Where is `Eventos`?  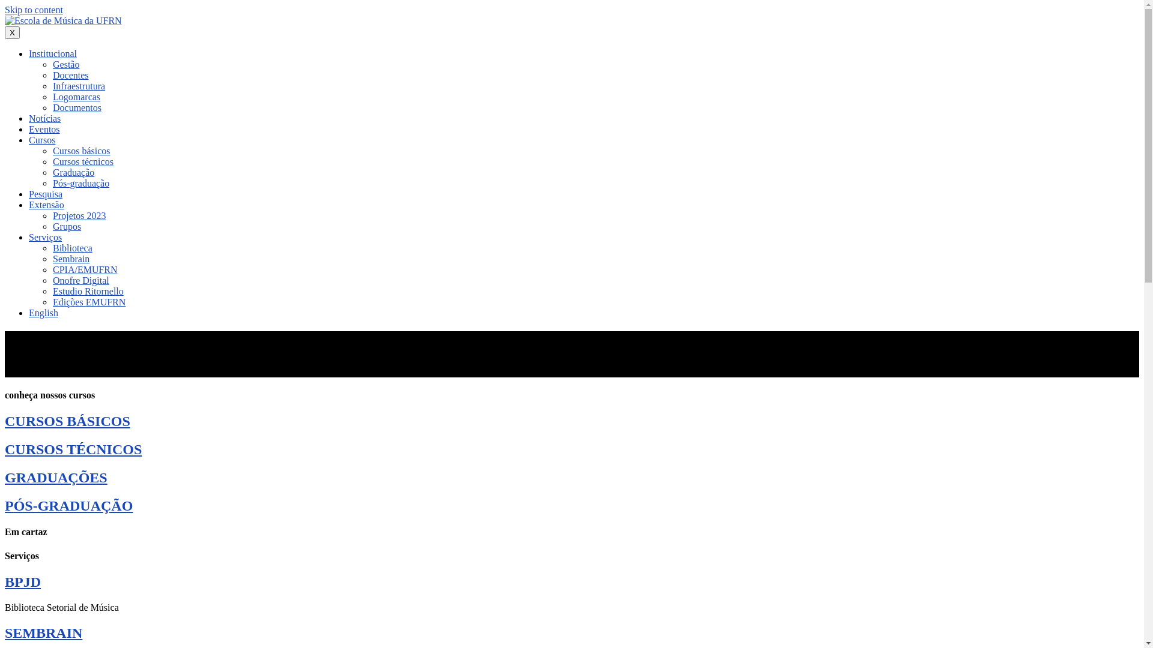 Eventos is located at coordinates (44, 130).